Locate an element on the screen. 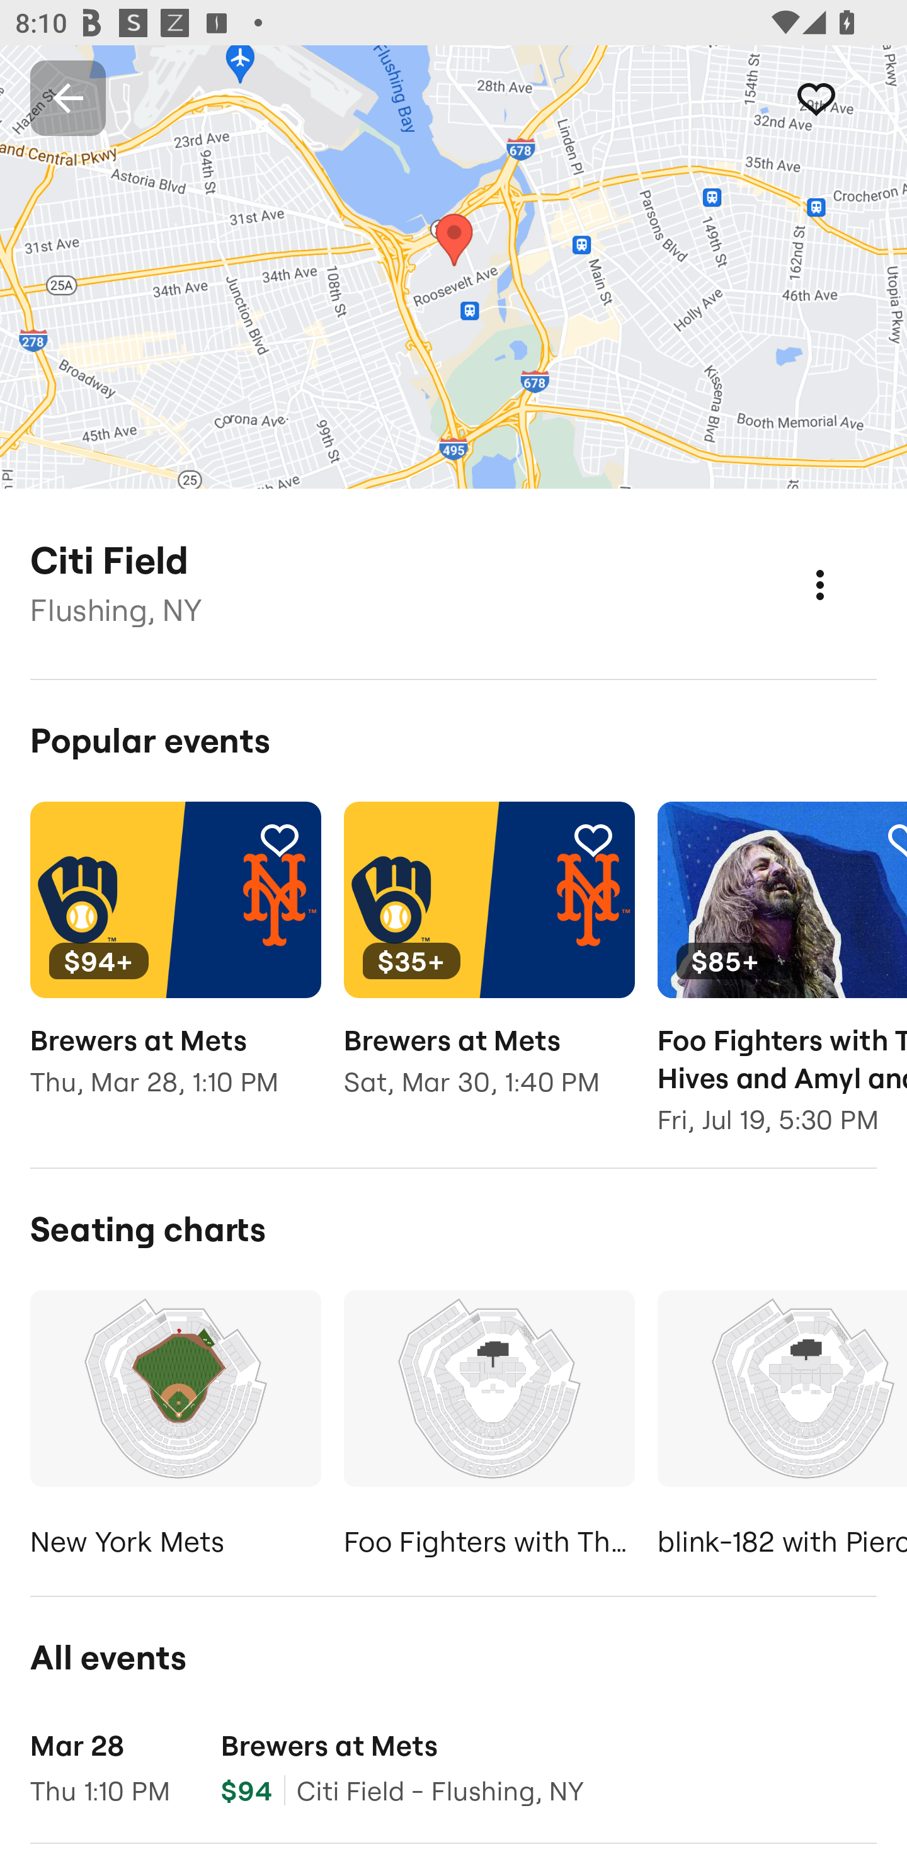 The height and width of the screenshot is (1864, 907). Tracking is located at coordinates (839, 97).